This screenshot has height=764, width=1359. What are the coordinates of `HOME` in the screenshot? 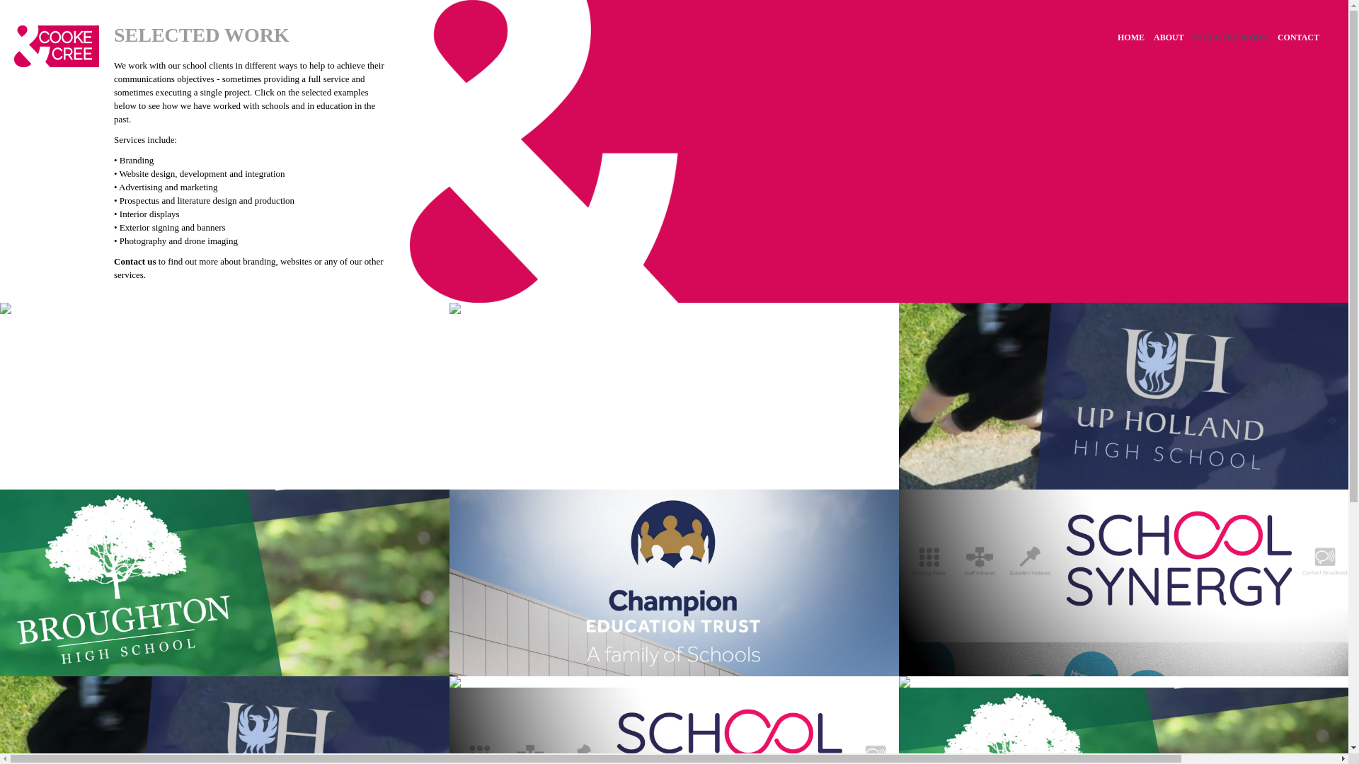 It's located at (1126, 37).